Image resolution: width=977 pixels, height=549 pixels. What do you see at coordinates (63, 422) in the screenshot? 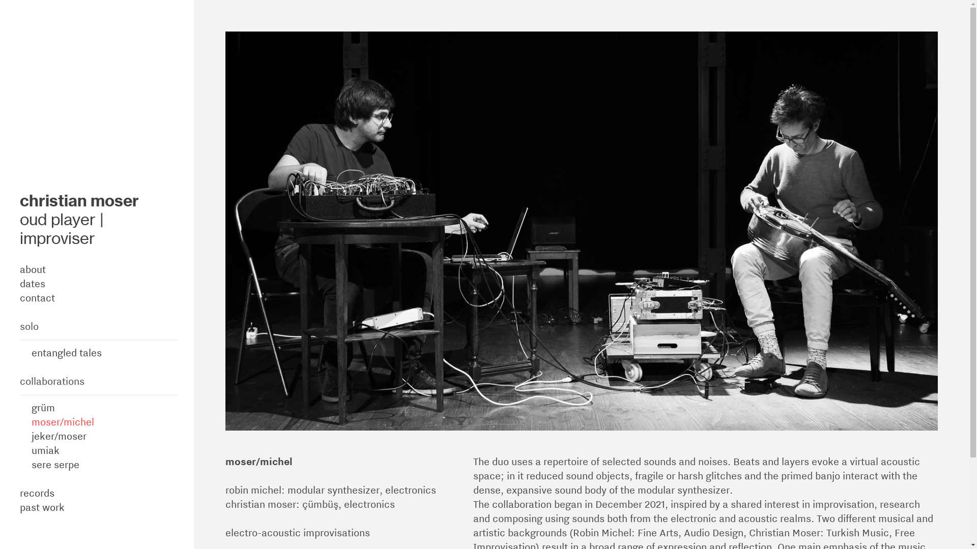
I see `moser/michel` at bounding box center [63, 422].